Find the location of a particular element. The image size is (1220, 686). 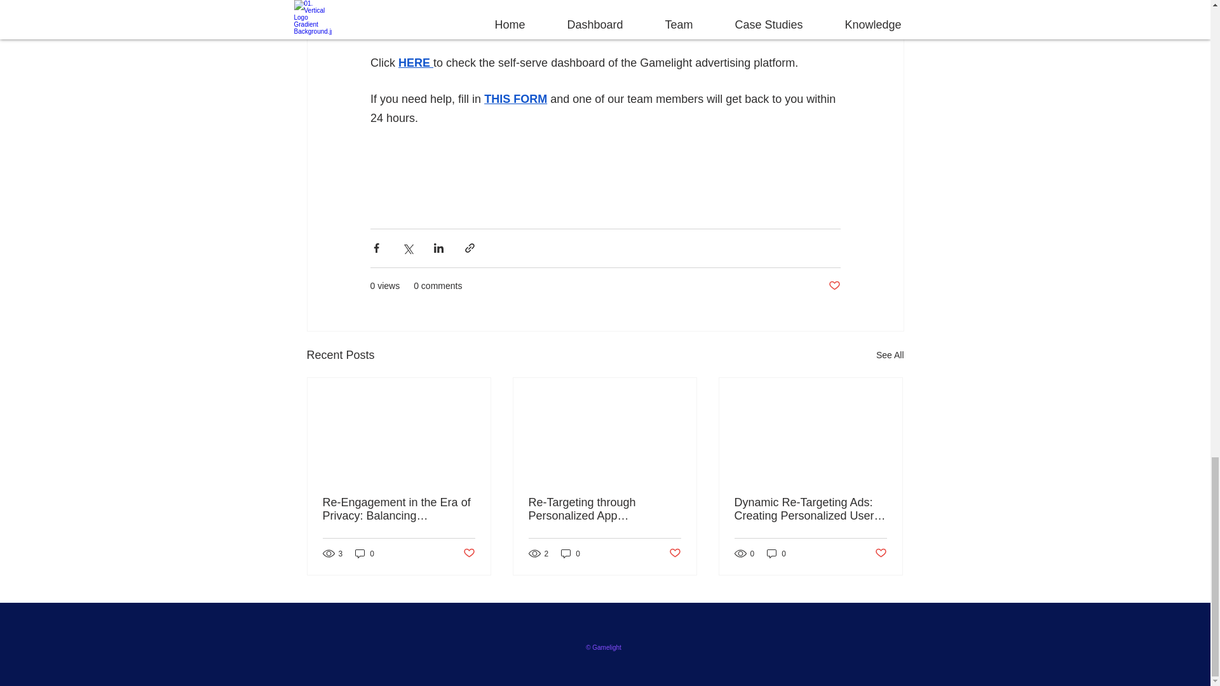

0 is located at coordinates (776, 553).